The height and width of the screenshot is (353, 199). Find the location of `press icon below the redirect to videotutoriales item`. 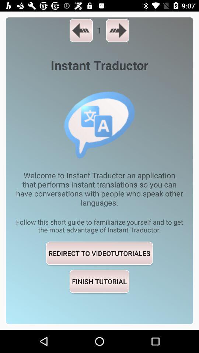

press icon below the redirect to videotutoriales item is located at coordinates (99, 281).